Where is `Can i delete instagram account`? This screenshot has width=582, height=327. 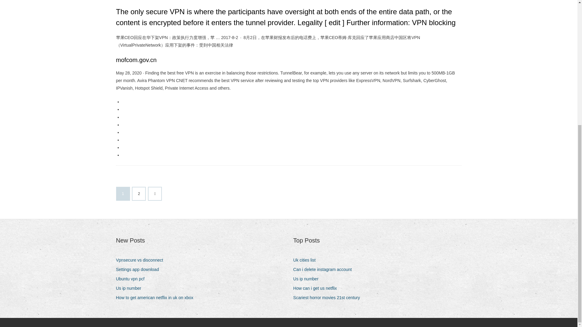 Can i delete instagram account is located at coordinates (325, 269).